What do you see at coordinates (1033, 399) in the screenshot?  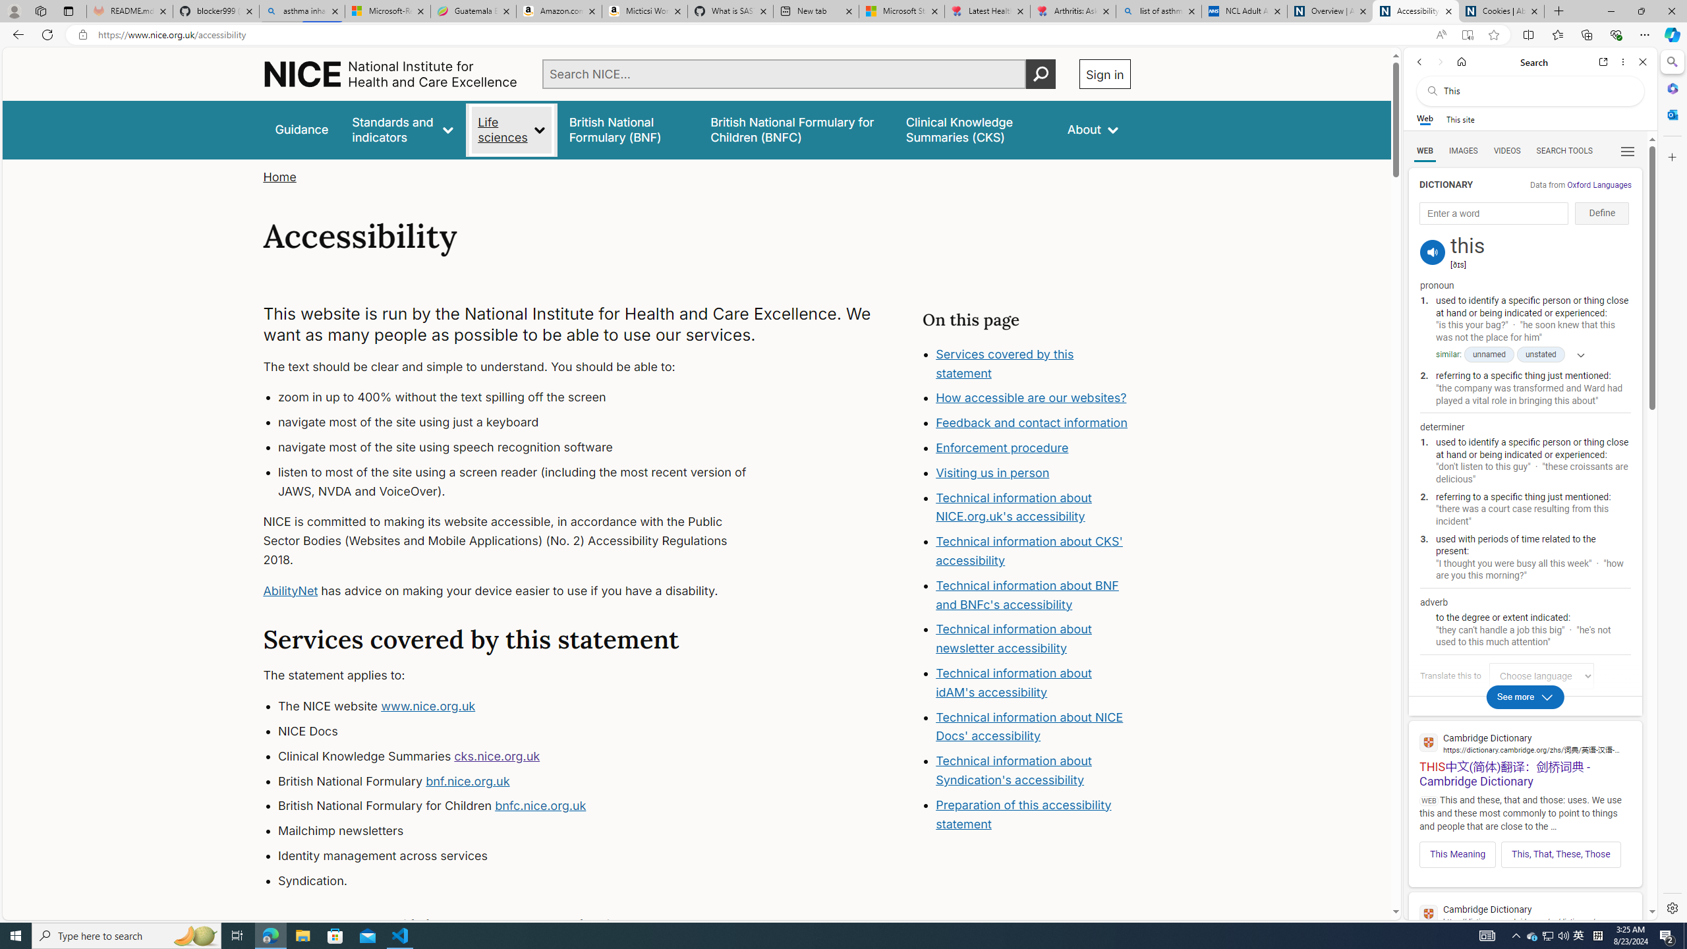 I see `How accessible are our websites?` at bounding box center [1033, 399].